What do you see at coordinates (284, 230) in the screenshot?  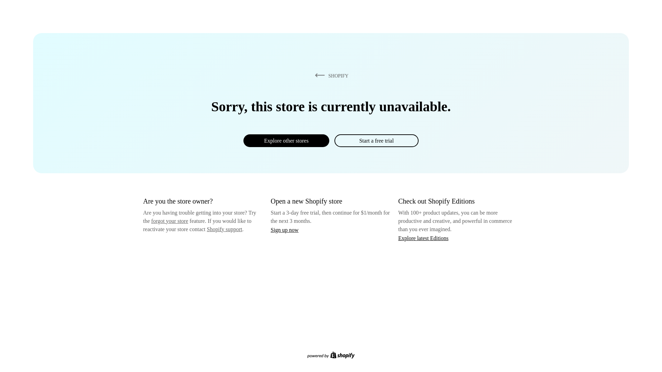 I see `Sign up now` at bounding box center [284, 230].